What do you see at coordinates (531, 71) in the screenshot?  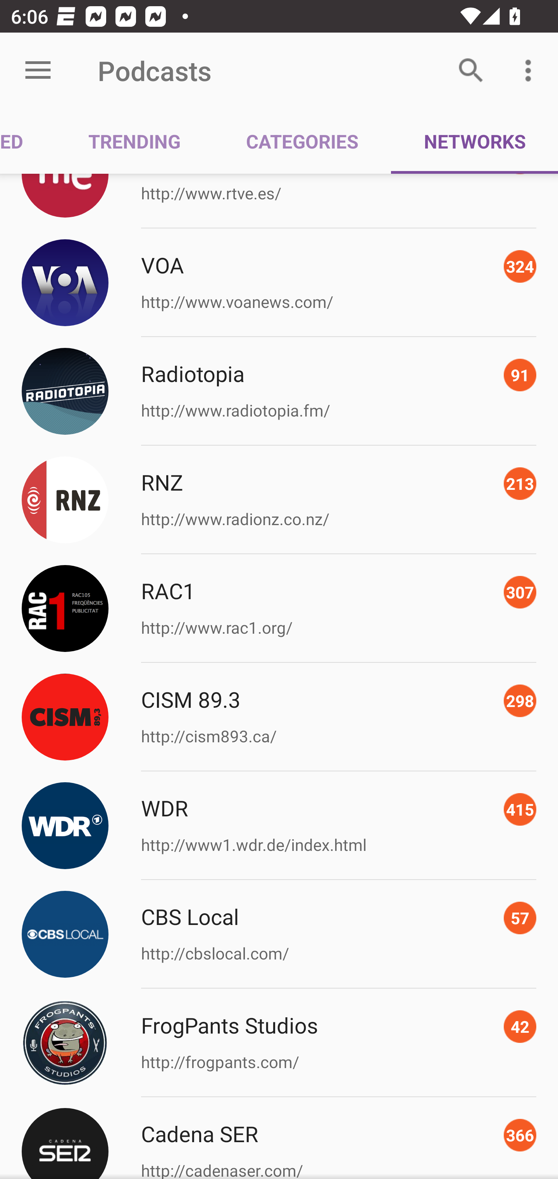 I see `More options` at bounding box center [531, 71].